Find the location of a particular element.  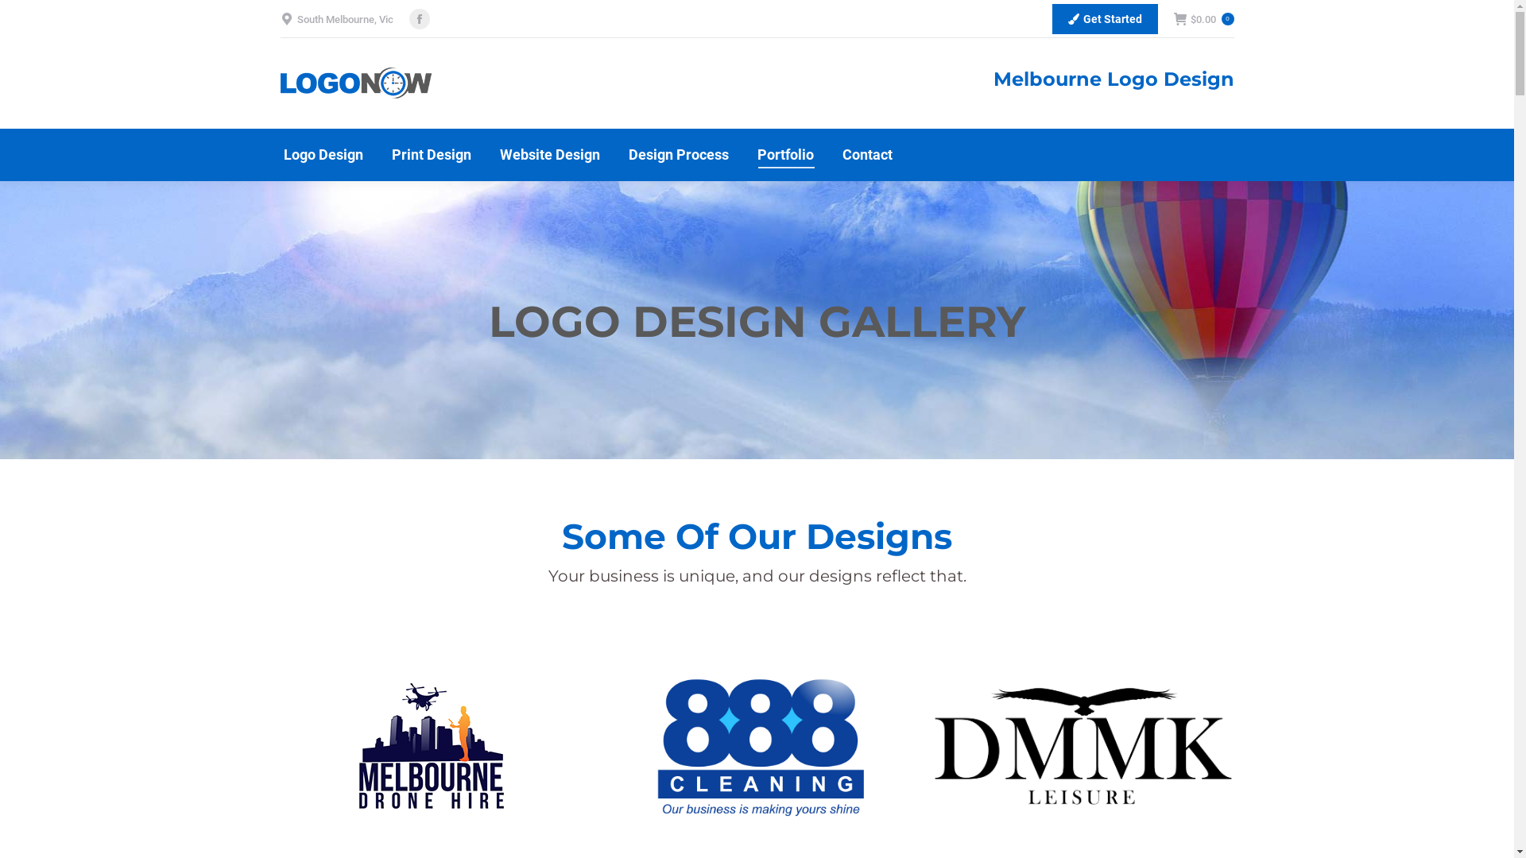

Print Design is located at coordinates (431, 155).